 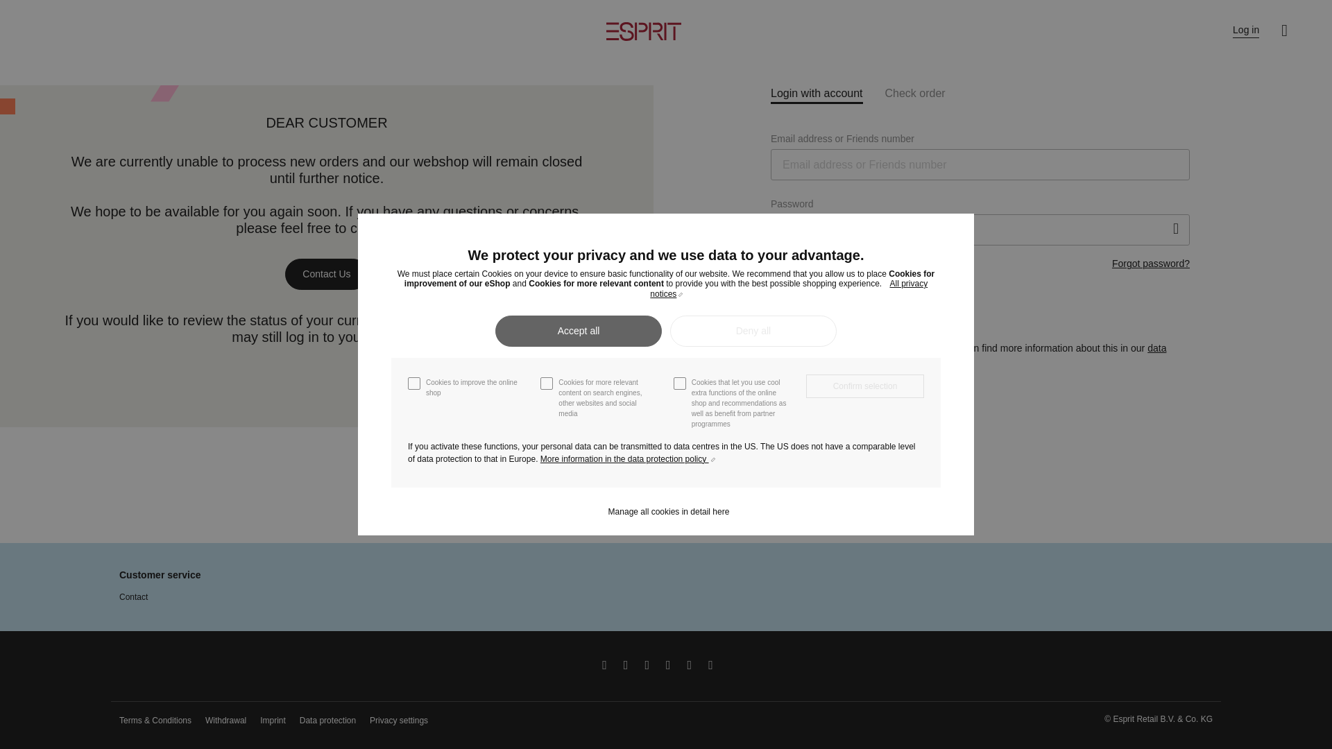 I want to click on Login, so click(x=871, y=309).